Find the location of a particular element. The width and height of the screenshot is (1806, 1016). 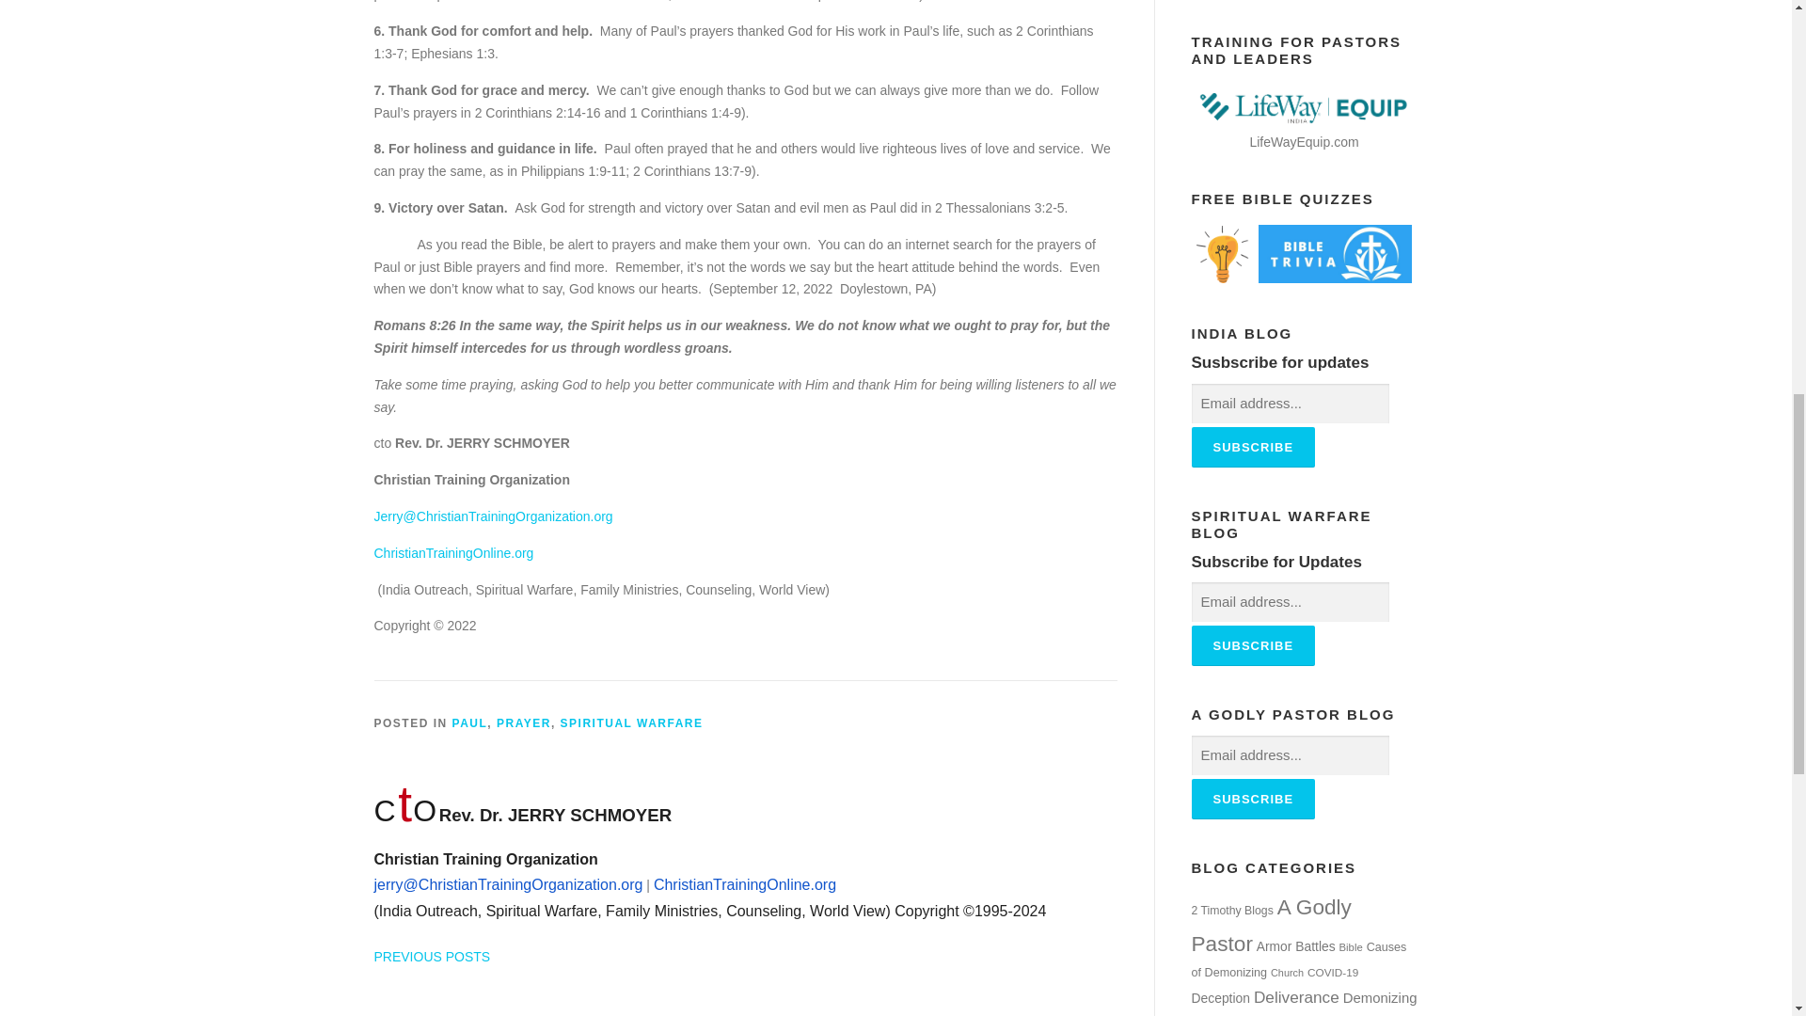

ChristianTrainingOnline.org is located at coordinates (453, 553).